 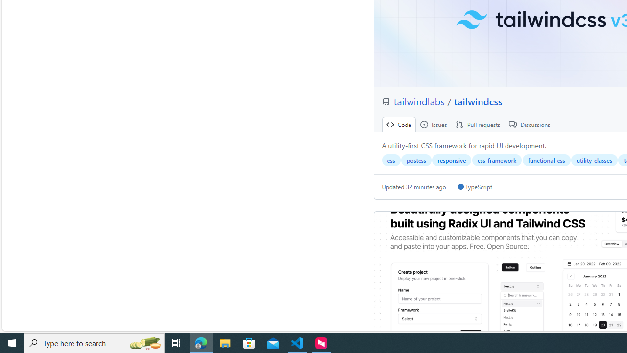 What do you see at coordinates (497, 160) in the screenshot?
I see `css-framework` at bounding box center [497, 160].